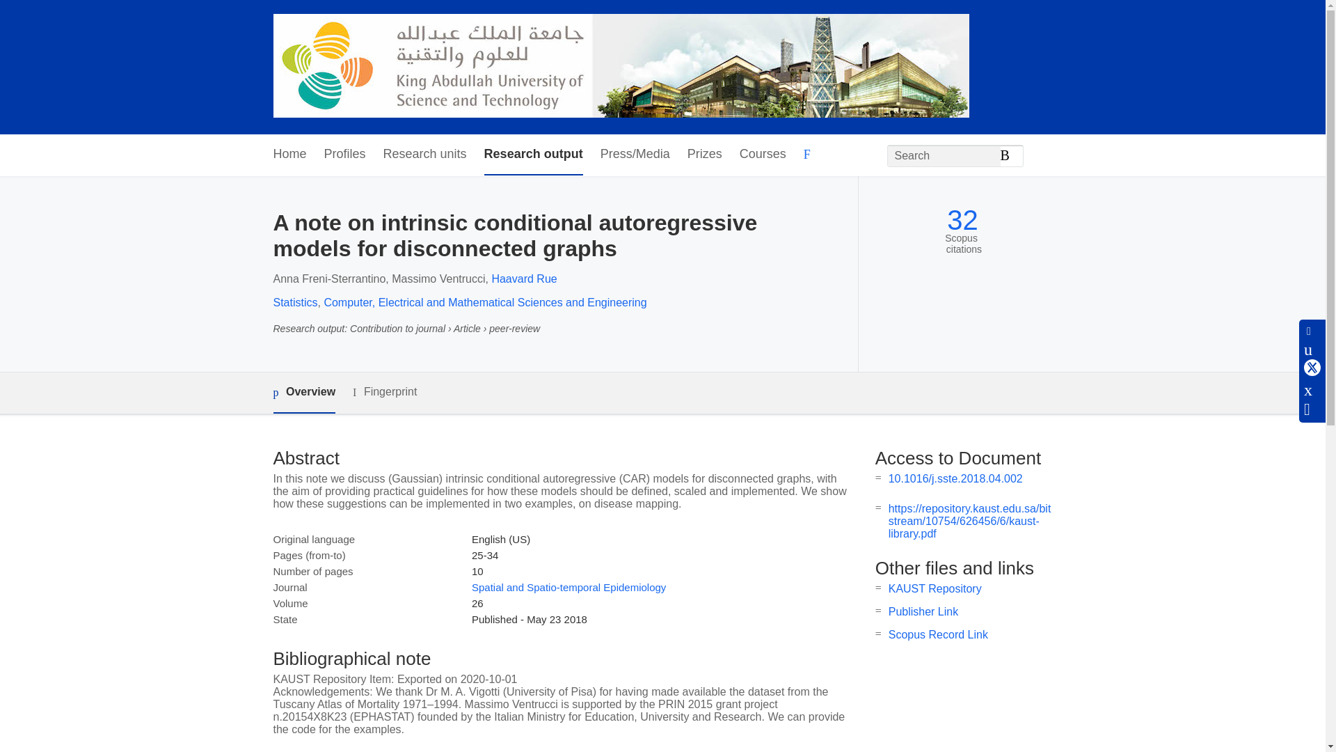 Image resolution: width=1336 pixels, height=752 pixels. I want to click on KAUST Repository, so click(935, 589).